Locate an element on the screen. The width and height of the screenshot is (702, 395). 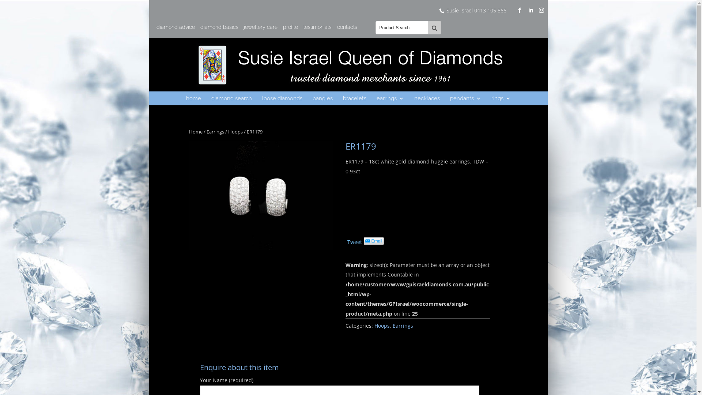
OLYMPUS DIGITAL CAMERA is located at coordinates (261, 195).